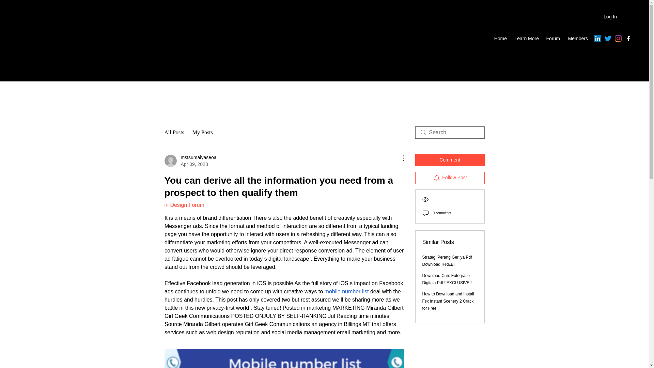  Describe the element at coordinates (577, 39) in the screenshot. I see `Members` at that location.